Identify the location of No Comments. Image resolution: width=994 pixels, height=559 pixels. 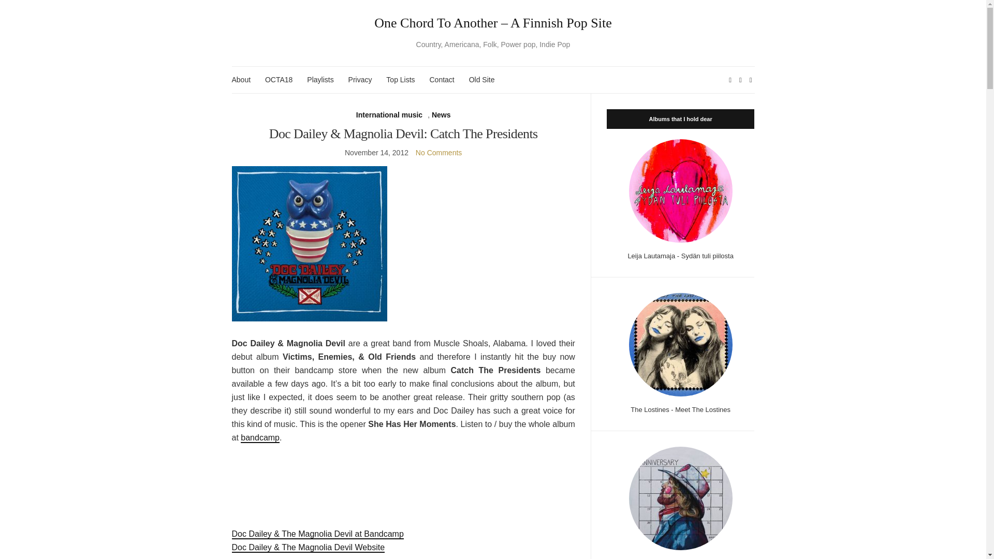
(438, 153).